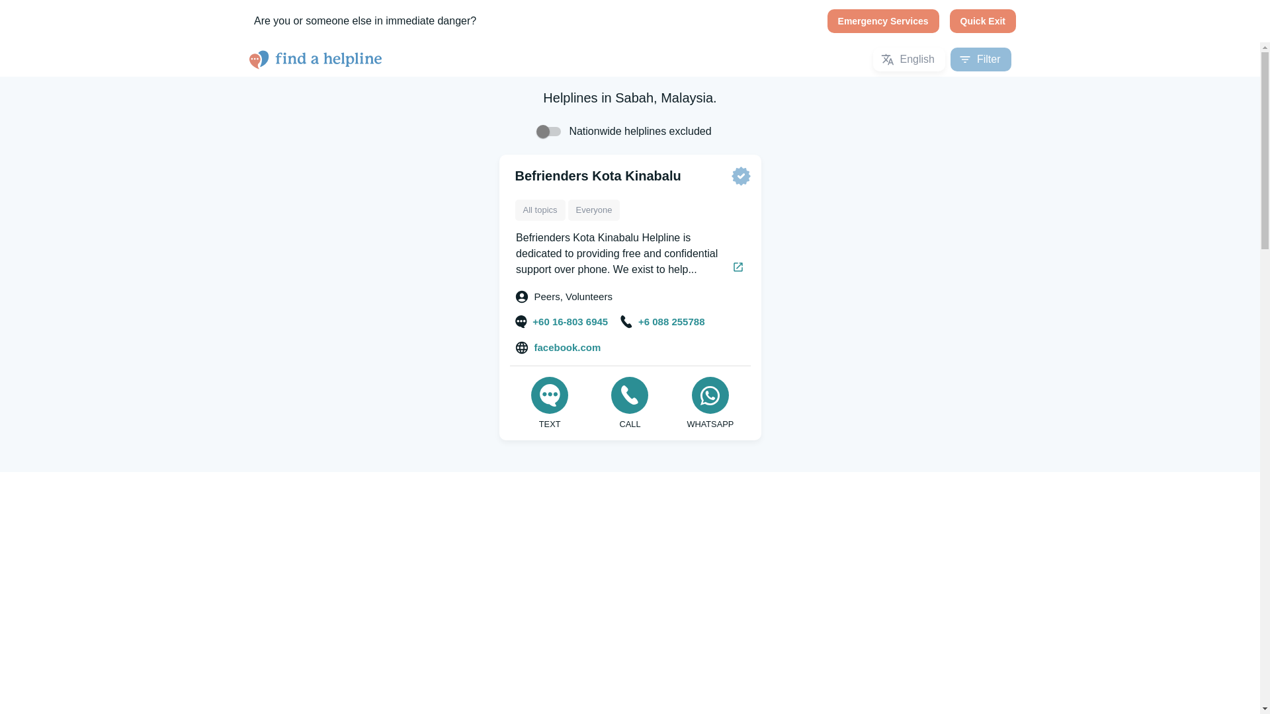  I want to click on Emergency Services, so click(884, 21).